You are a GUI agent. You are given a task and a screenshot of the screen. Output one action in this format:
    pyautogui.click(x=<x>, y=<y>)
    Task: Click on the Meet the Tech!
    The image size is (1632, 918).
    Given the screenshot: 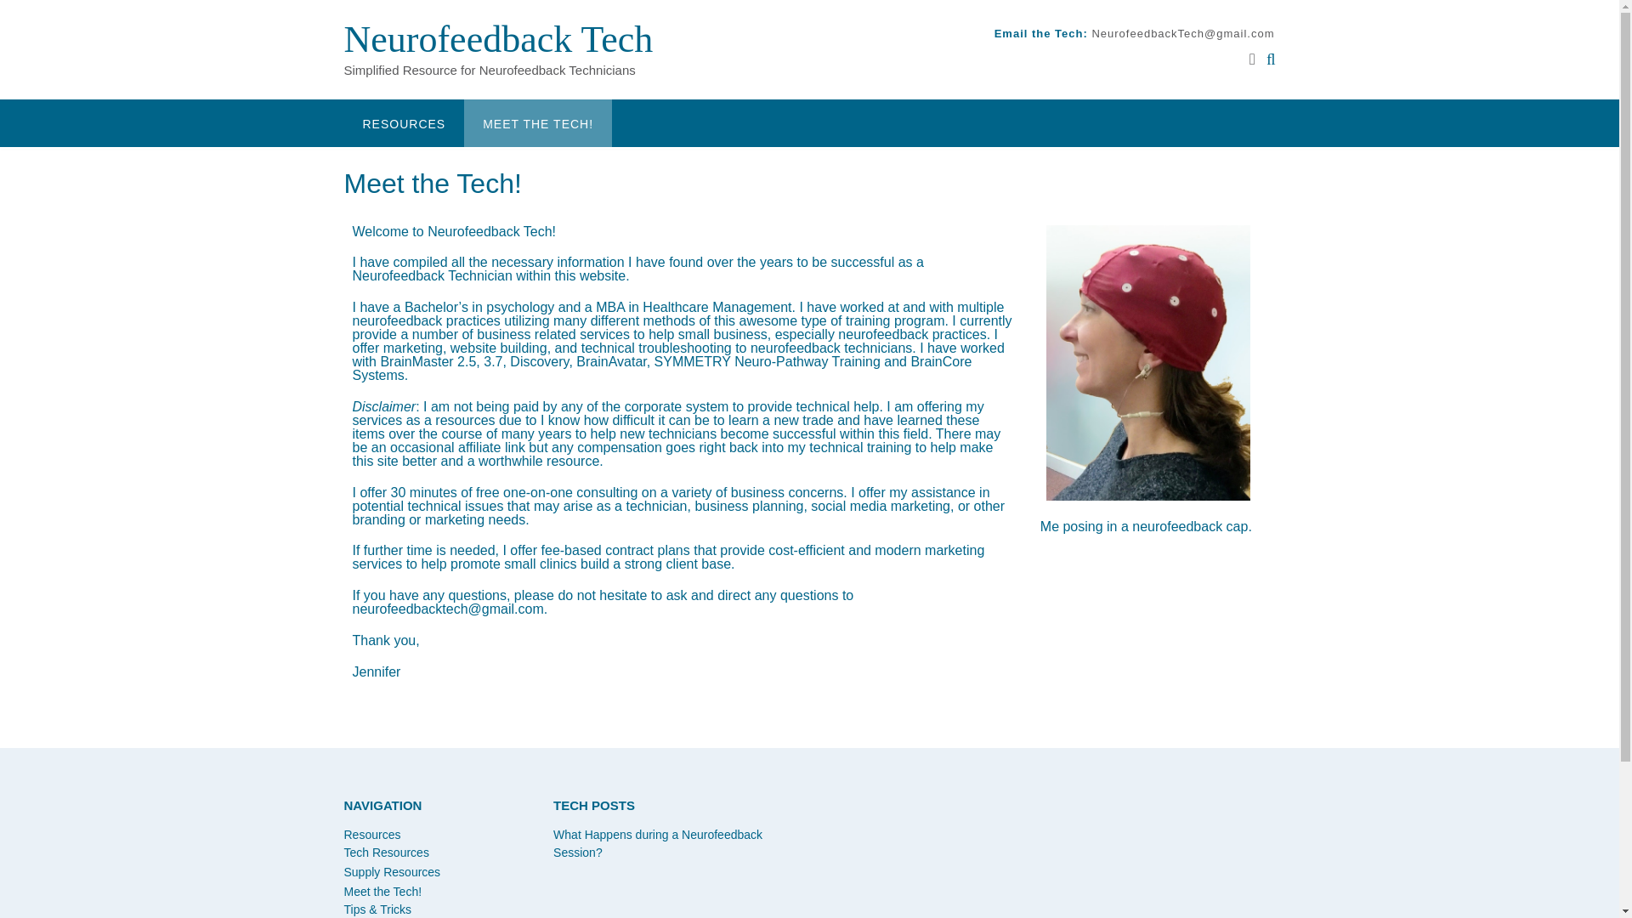 What is the action you would take?
    pyautogui.click(x=382, y=892)
    